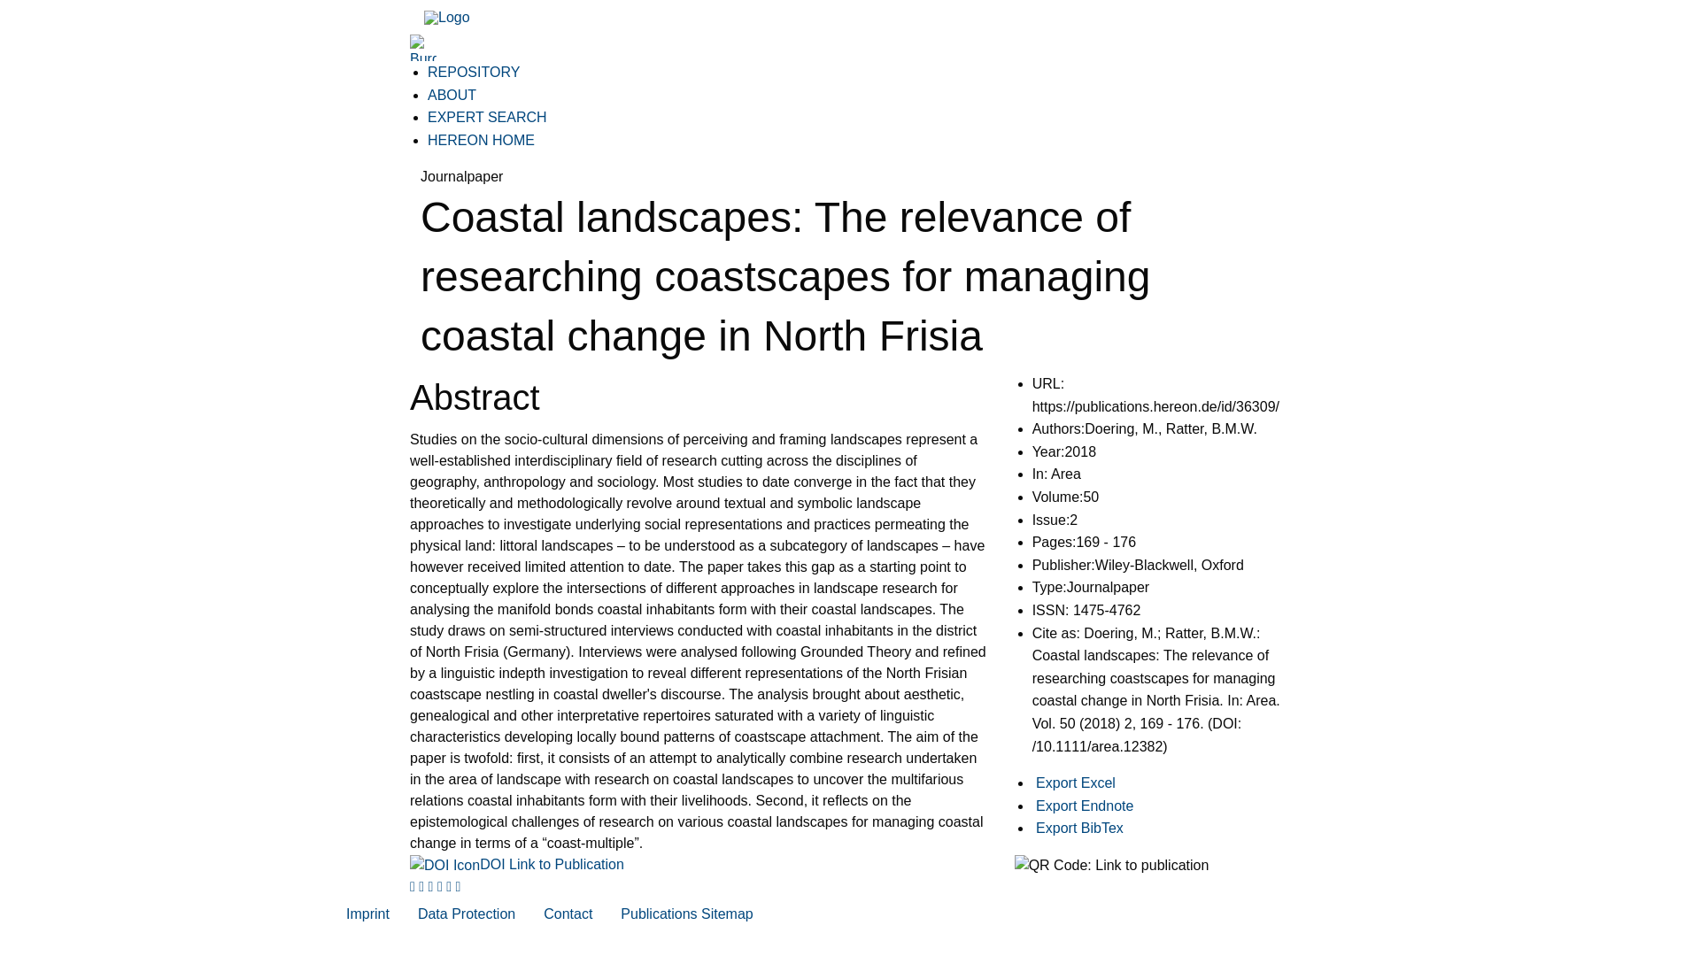 The image size is (1700, 956). I want to click on DOI Link to Publication, so click(516, 864).